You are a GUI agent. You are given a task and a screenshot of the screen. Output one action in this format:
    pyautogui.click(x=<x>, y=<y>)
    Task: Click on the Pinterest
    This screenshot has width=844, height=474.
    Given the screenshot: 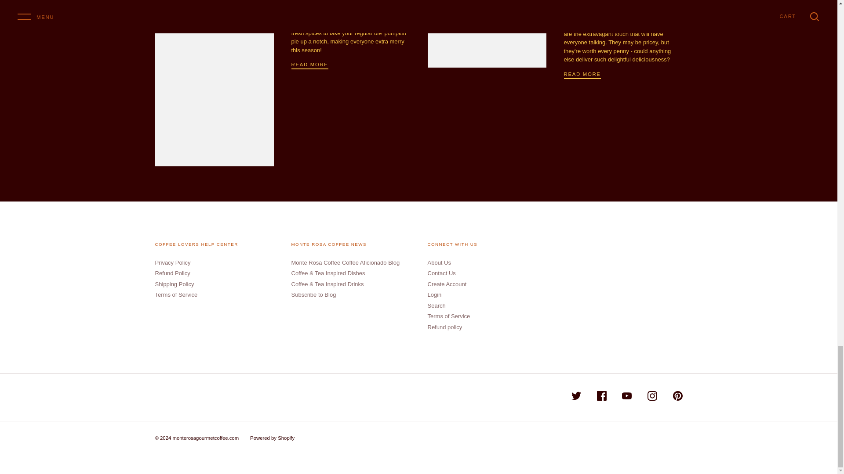 What is the action you would take?
    pyautogui.click(x=677, y=396)
    